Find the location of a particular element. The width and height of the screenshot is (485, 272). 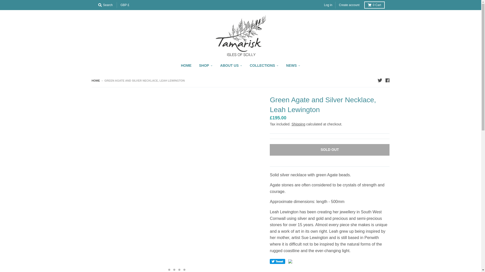

Back to the frontpage is located at coordinates (95, 81).